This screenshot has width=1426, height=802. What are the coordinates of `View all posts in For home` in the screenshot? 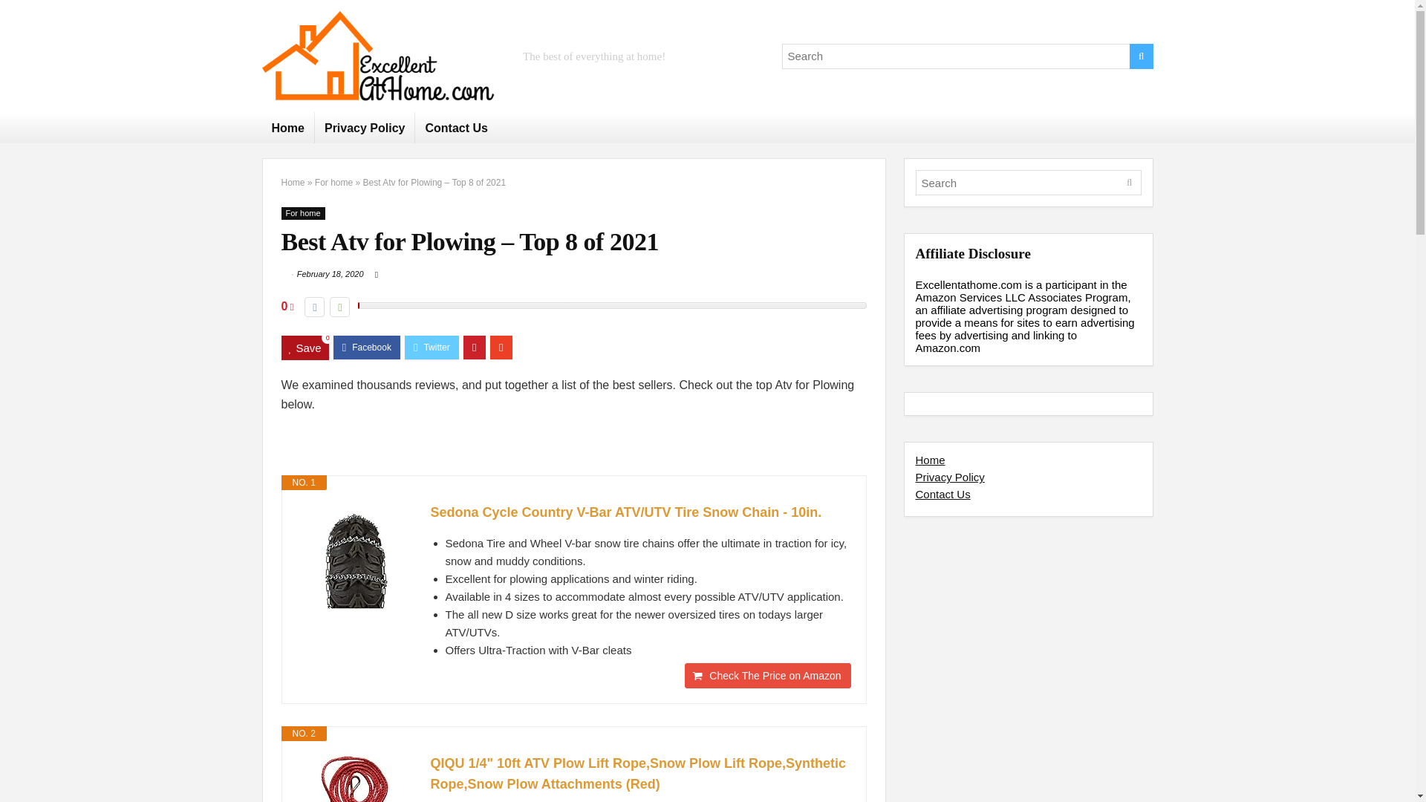 It's located at (303, 212).